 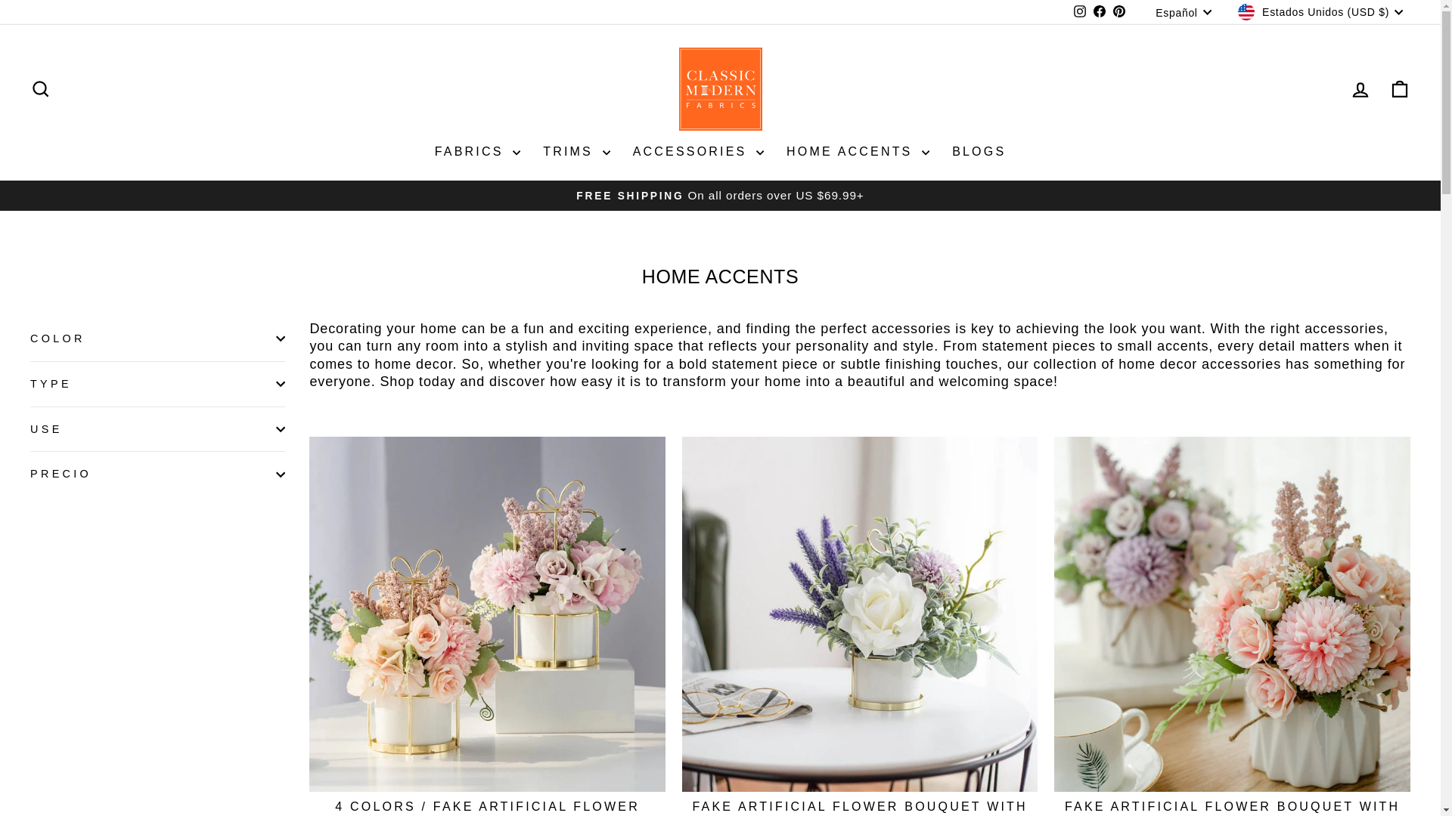 What do you see at coordinates (1360, 89) in the screenshot?
I see `ACCOUNT` at bounding box center [1360, 89].